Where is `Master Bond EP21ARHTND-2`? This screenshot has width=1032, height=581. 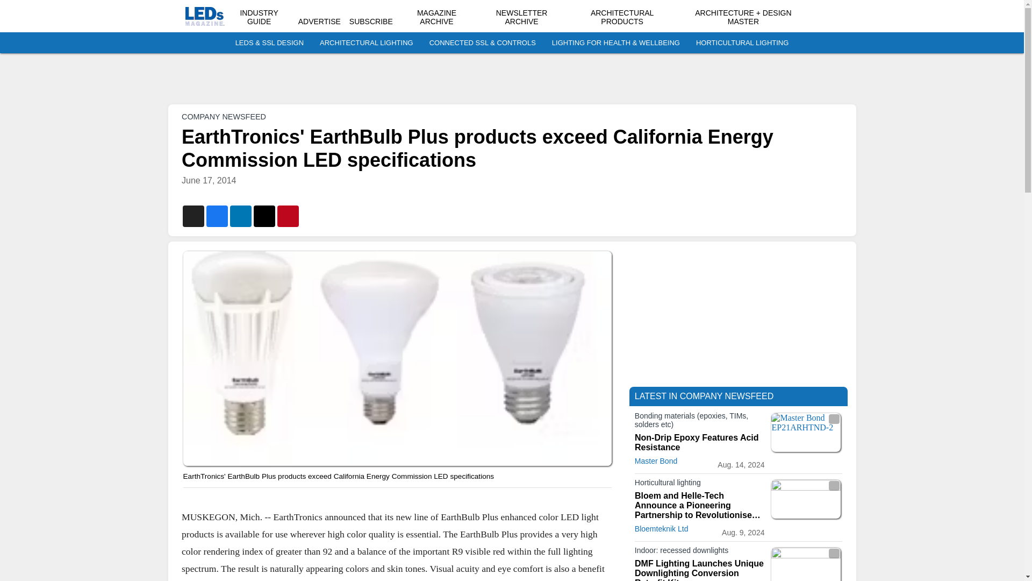 Master Bond EP21ARHTND-2 is located at coordinates (806, 433).